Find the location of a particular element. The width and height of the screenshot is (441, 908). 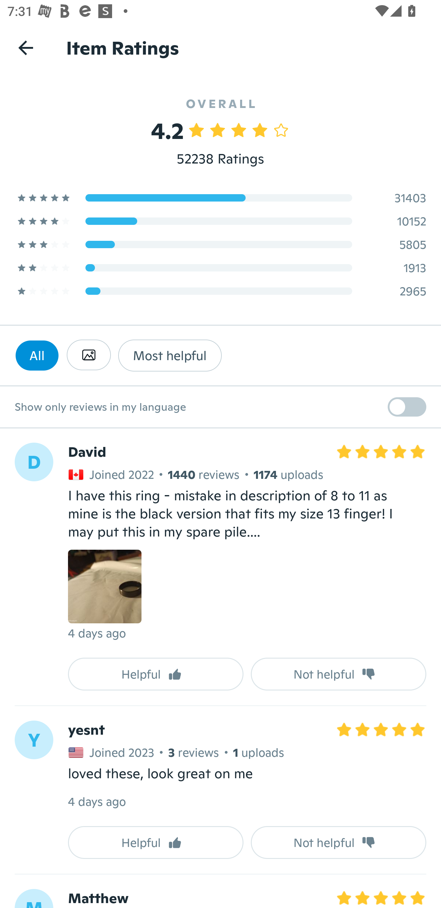

yesnt is located at coordinates (86, 730).